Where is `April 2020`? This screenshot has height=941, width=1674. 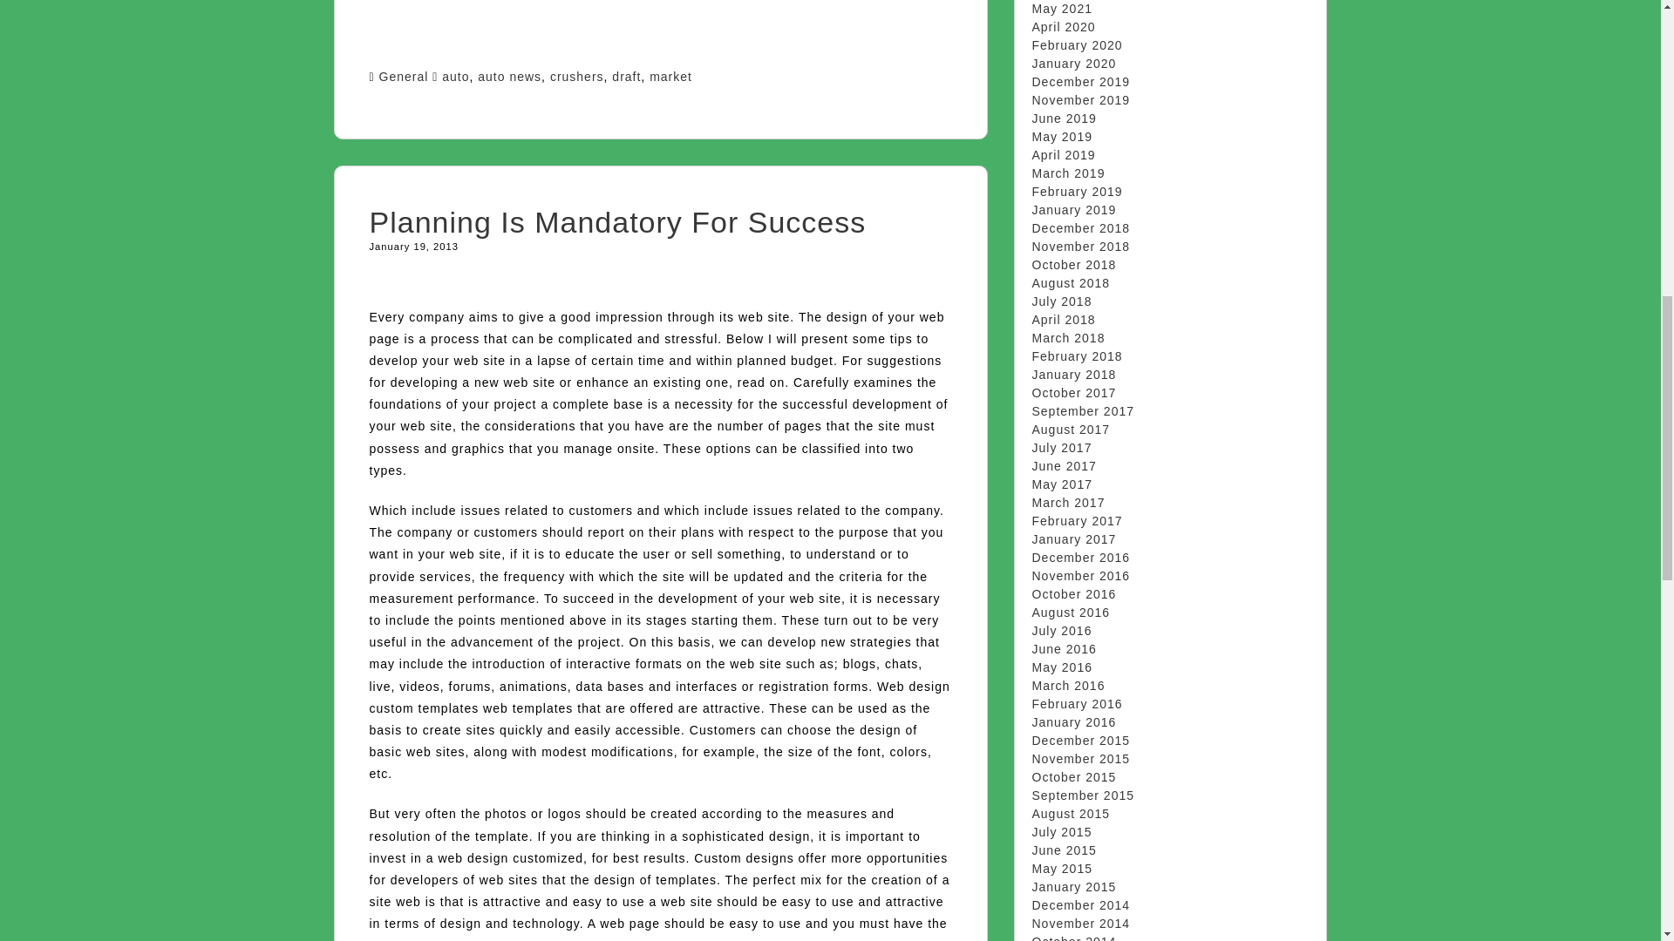
April 2020 is located at coordinates (1064, 26).